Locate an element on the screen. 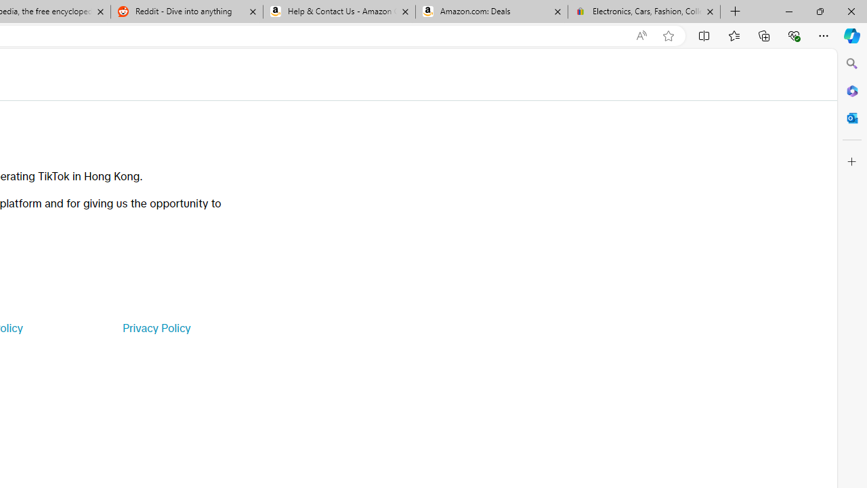  Help & Contact Us - Amazon Customer Service is located at coordinates (339, 12).